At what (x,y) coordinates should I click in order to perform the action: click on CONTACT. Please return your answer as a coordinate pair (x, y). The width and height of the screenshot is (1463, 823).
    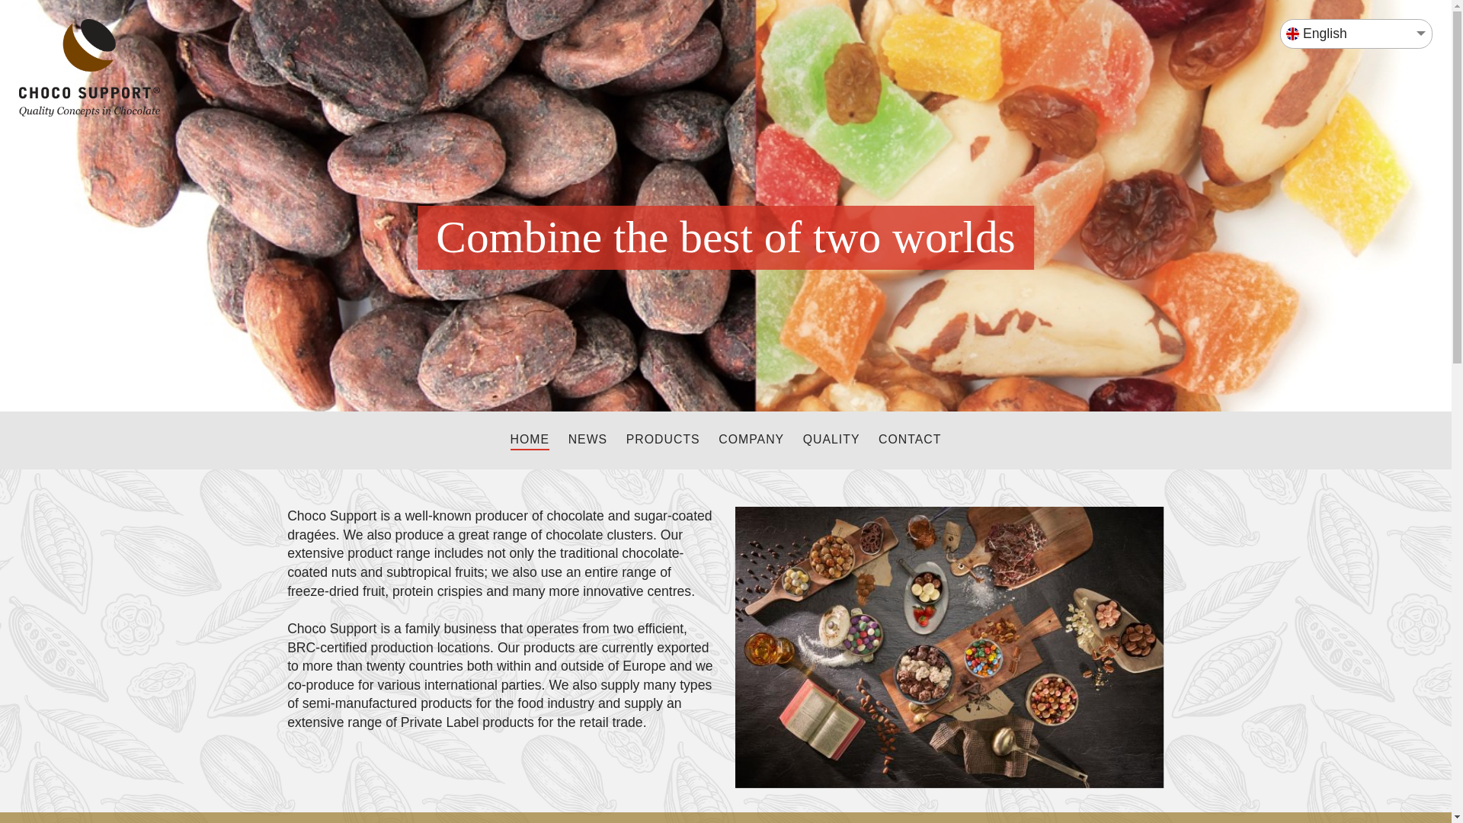
    Looking at the image, I should click on (910, 440).